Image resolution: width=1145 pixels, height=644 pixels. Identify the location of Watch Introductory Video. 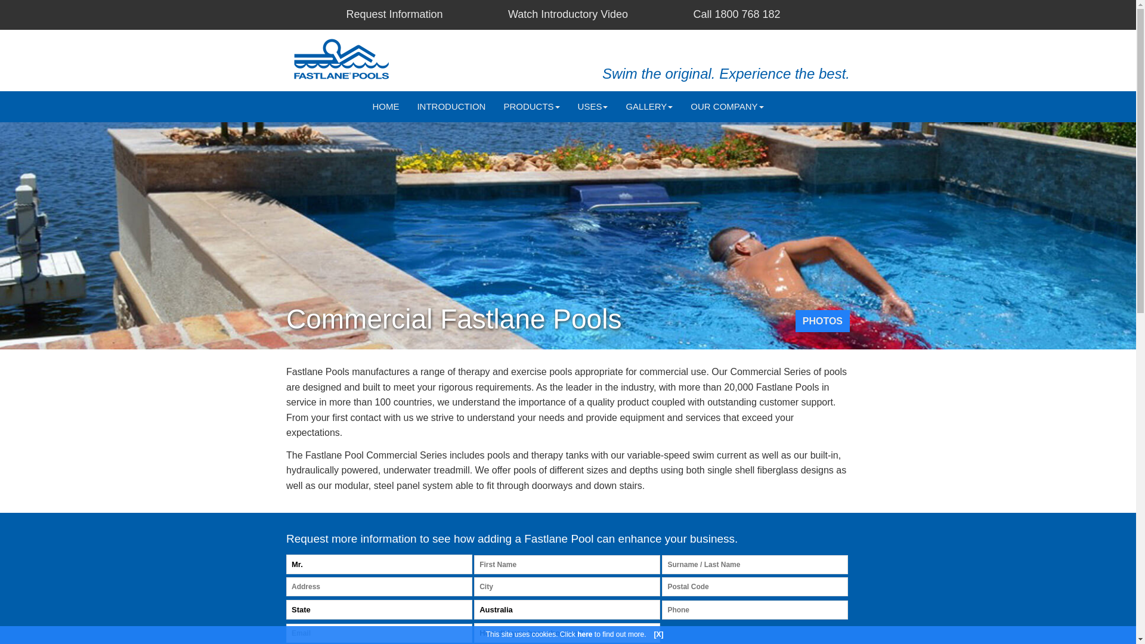
(568, 14).